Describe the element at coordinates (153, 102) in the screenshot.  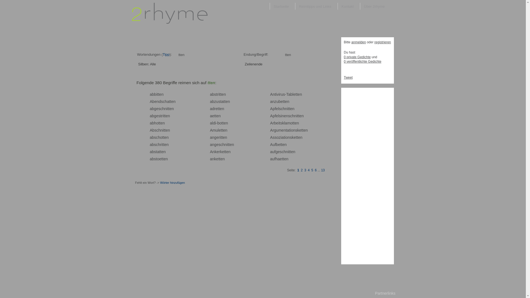
I see `b` at that location.